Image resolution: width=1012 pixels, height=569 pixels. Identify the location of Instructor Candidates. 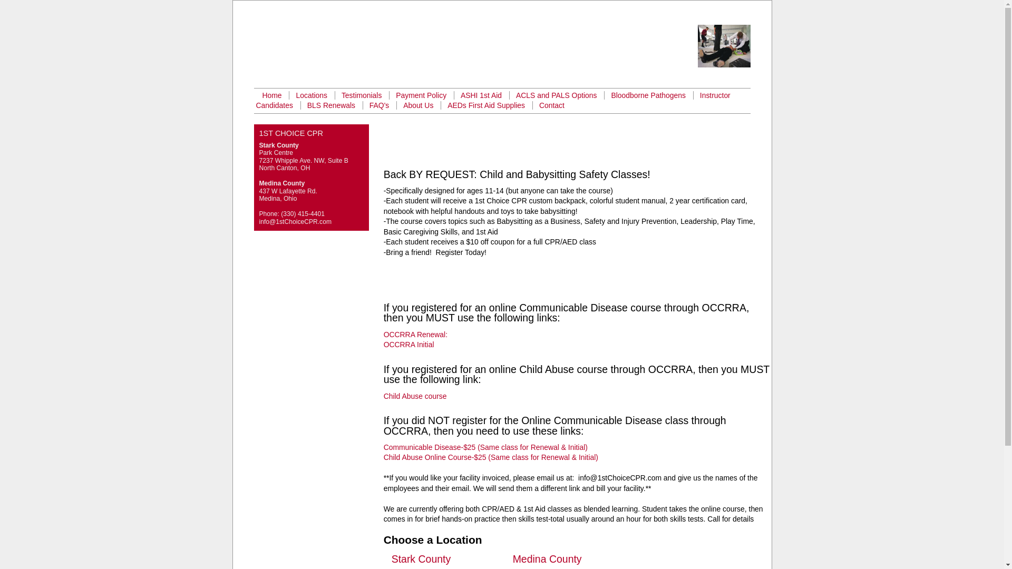
(493, 100).